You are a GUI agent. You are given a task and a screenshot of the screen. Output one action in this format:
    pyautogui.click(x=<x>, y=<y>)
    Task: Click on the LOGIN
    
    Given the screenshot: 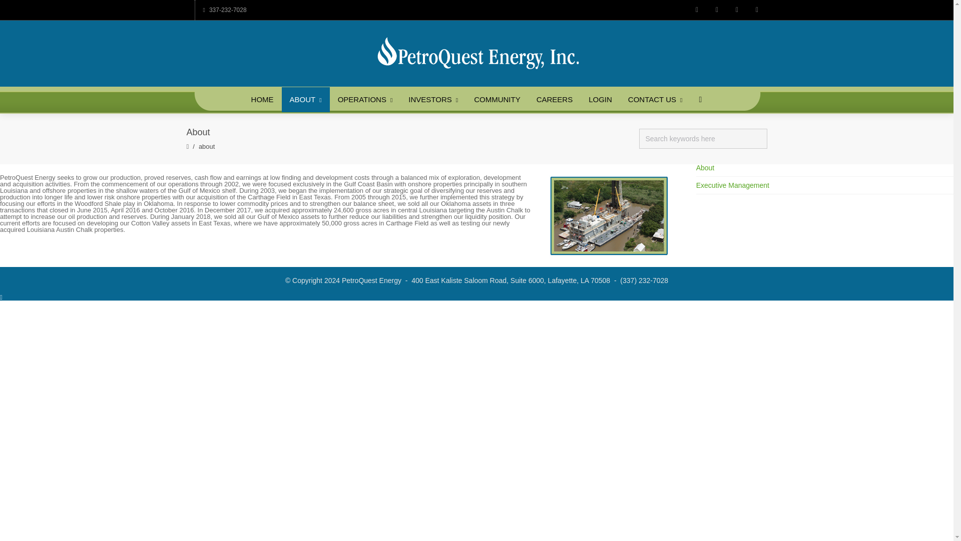 What is the action you would take?
    pyautogui.click(x=600, y=99)
    